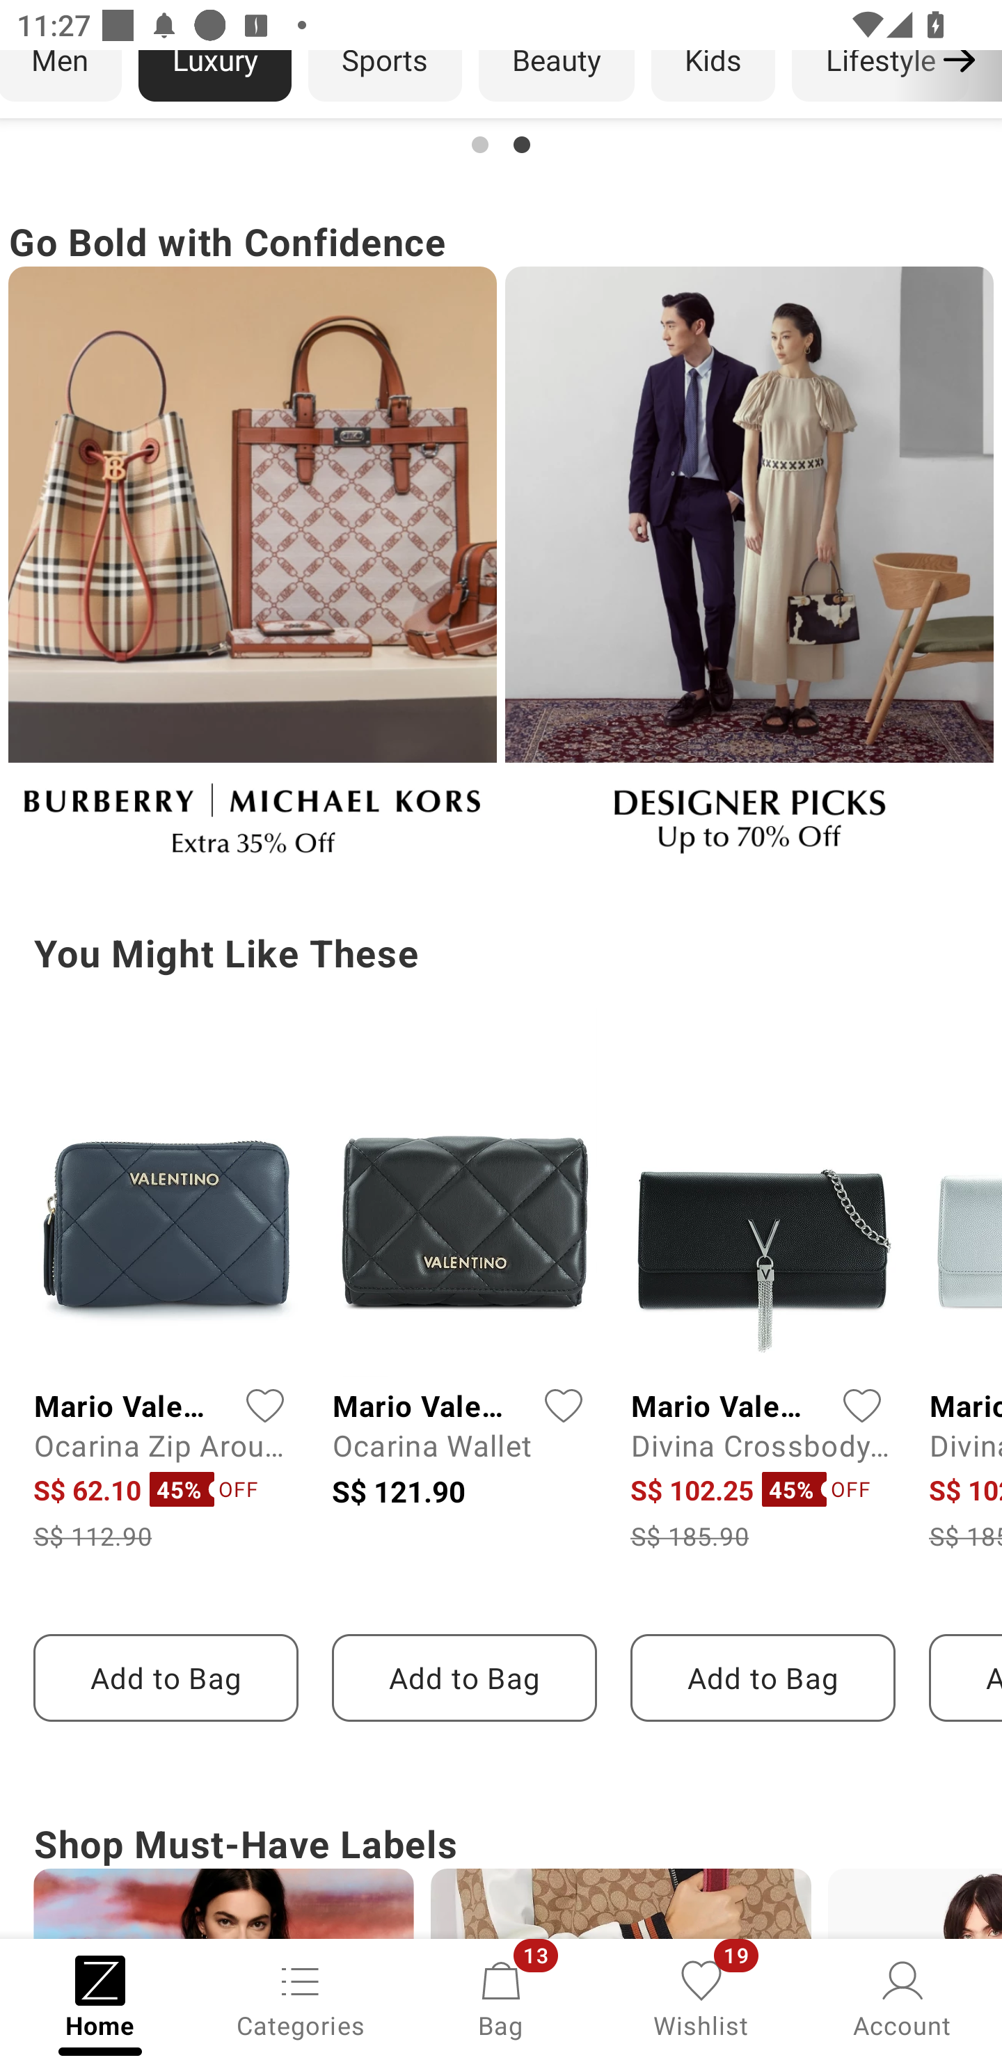 The width and height of the screenshot is (1002, 2060). What do you see at coordinates (301, 1997) in the screenshot?
I see `Categories` at bounding box center [301, 1997].